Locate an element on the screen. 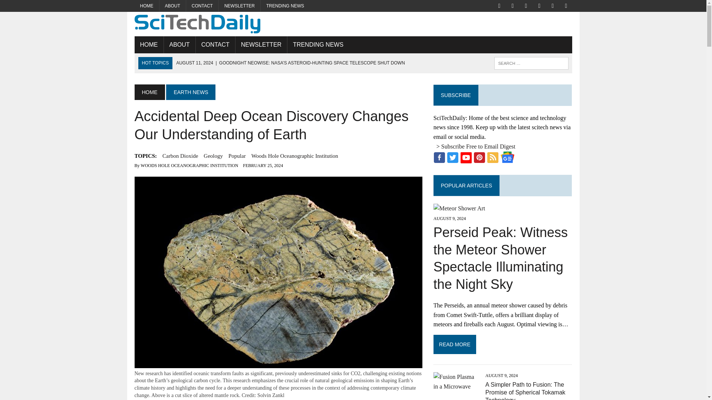 This screenshot has height=400, width=712. TRENDING NEWS is located at coordinates (318, 44).